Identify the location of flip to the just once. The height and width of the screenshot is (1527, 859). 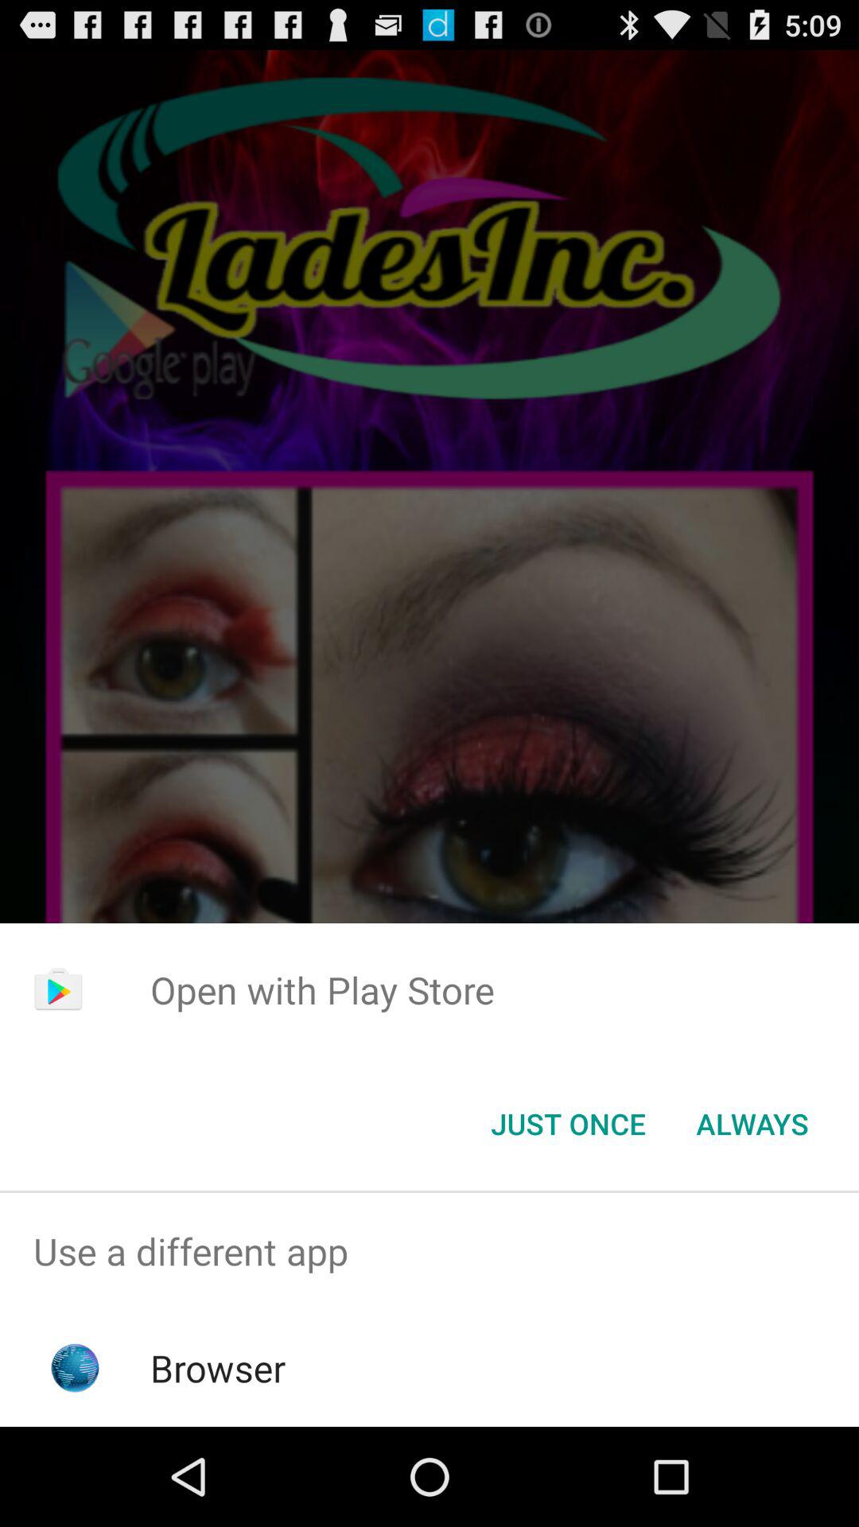
(568, 1124).